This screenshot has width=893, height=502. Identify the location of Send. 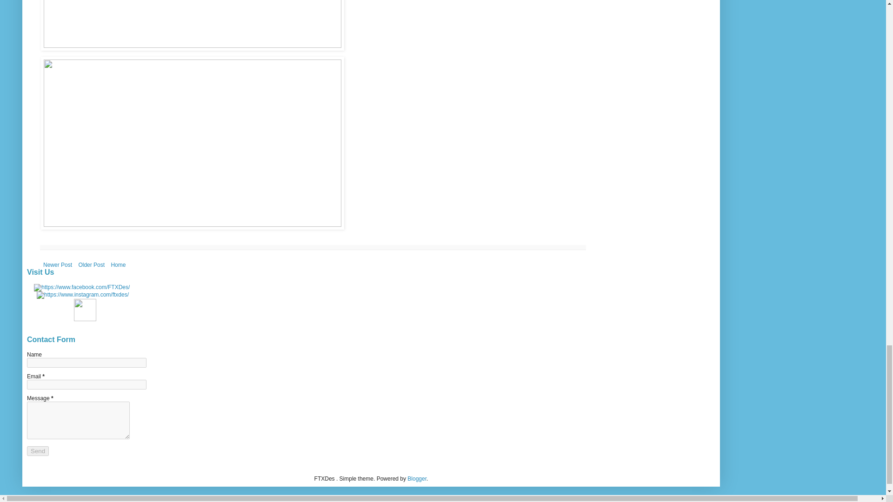
(38, 451).